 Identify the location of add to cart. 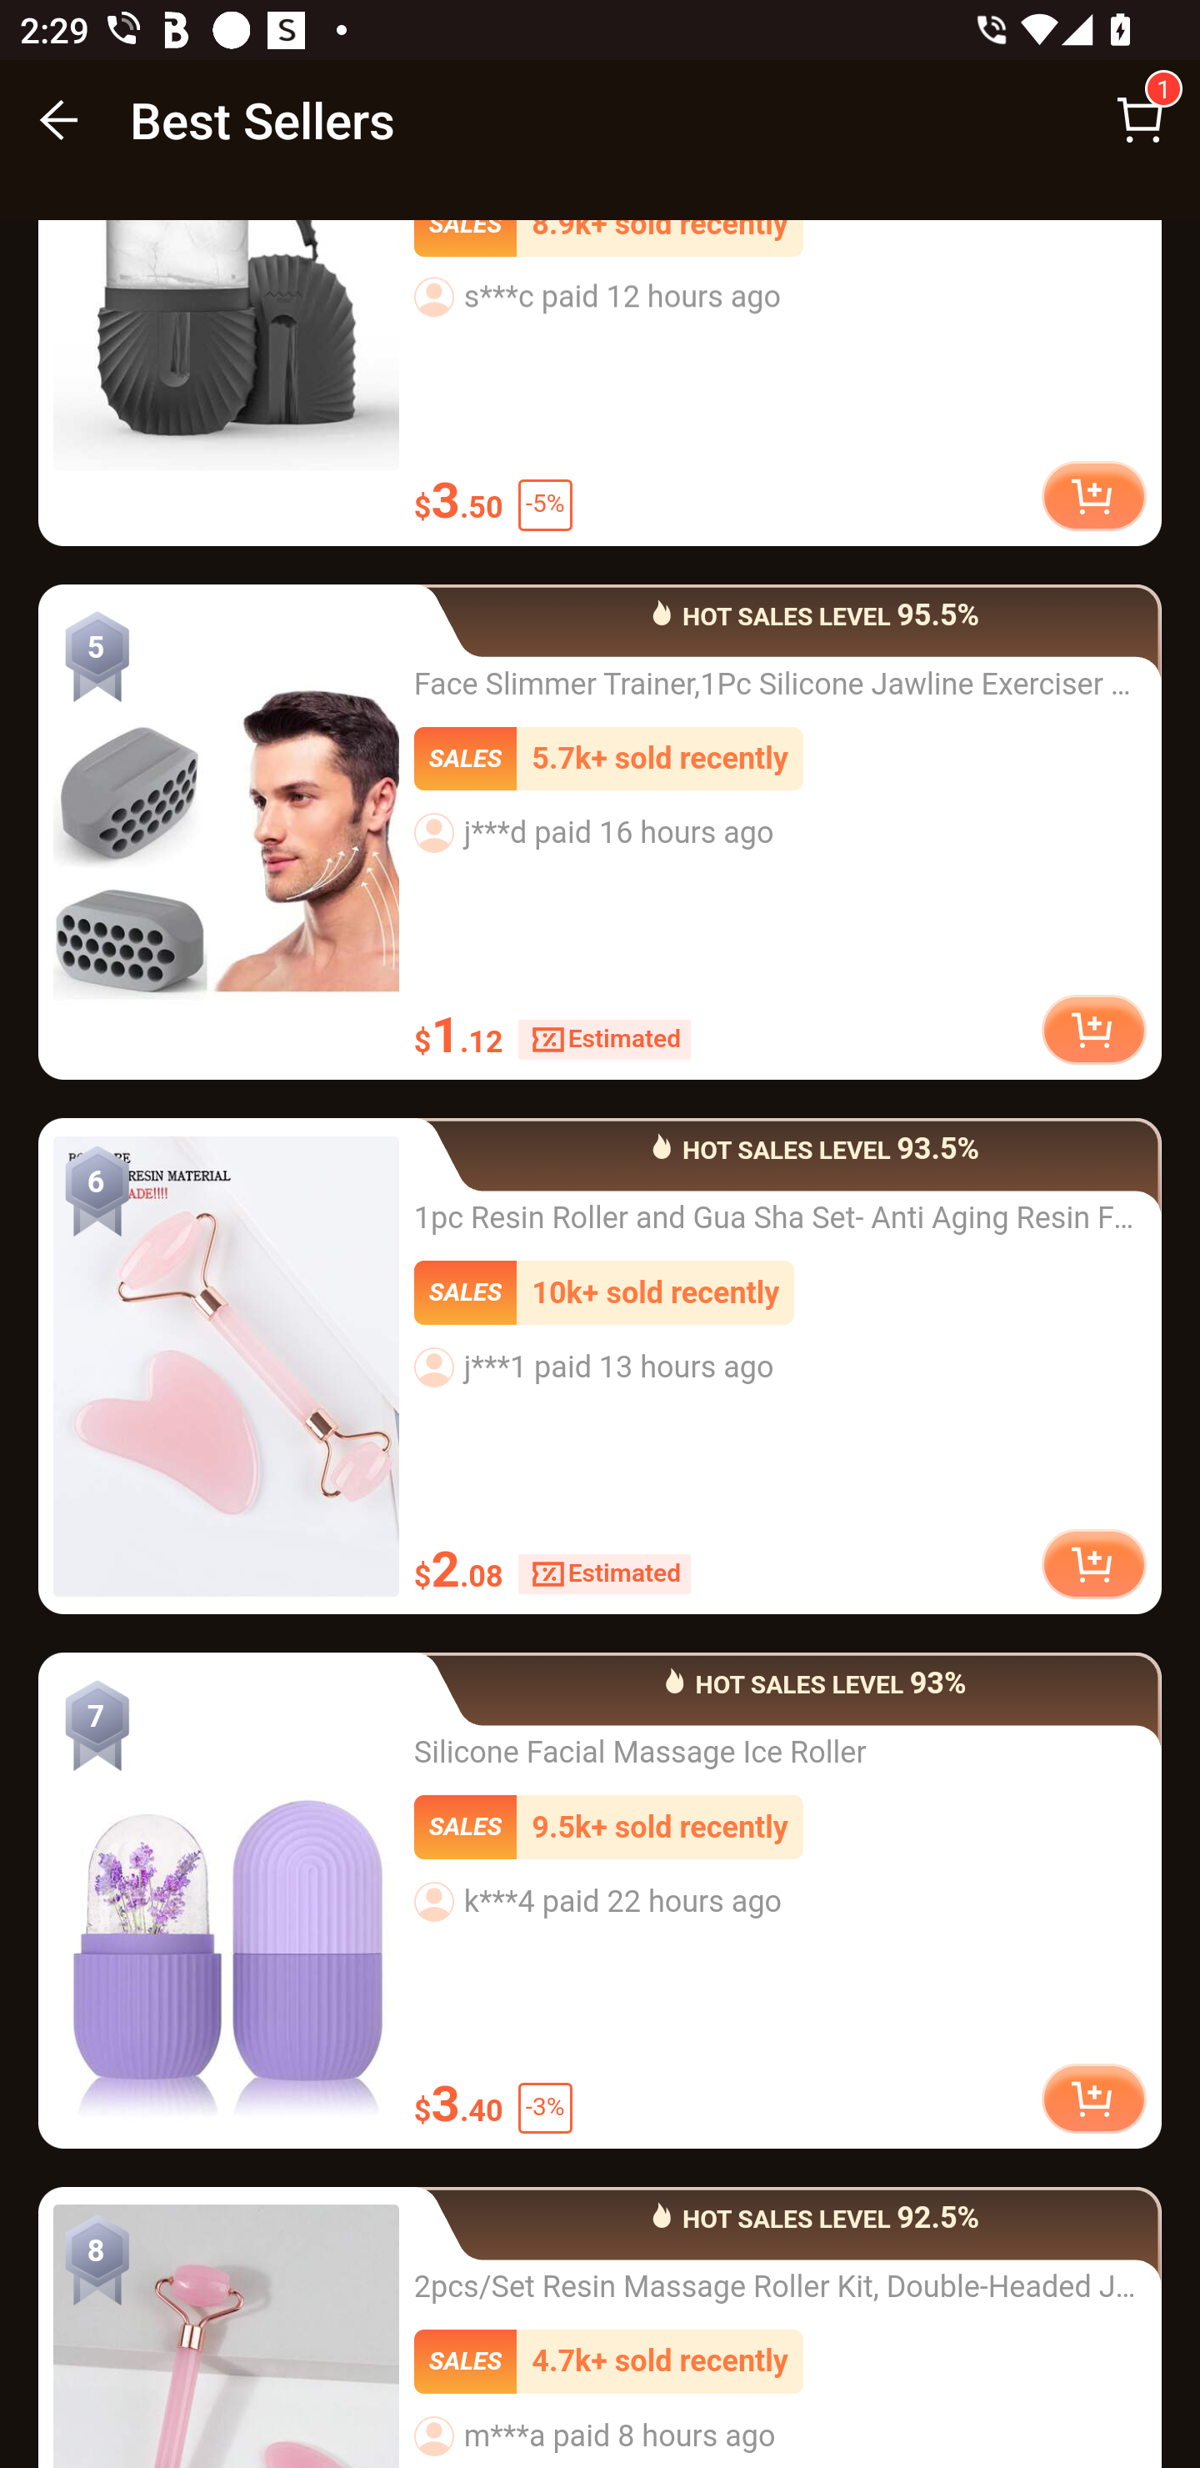
(1093, 1568).